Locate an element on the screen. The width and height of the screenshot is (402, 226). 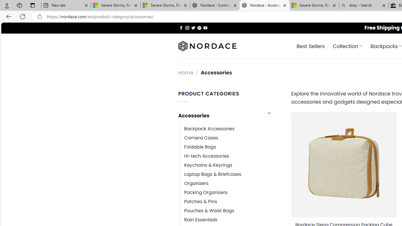
Keychains & Keyrings is located at coordinates (233, 165).